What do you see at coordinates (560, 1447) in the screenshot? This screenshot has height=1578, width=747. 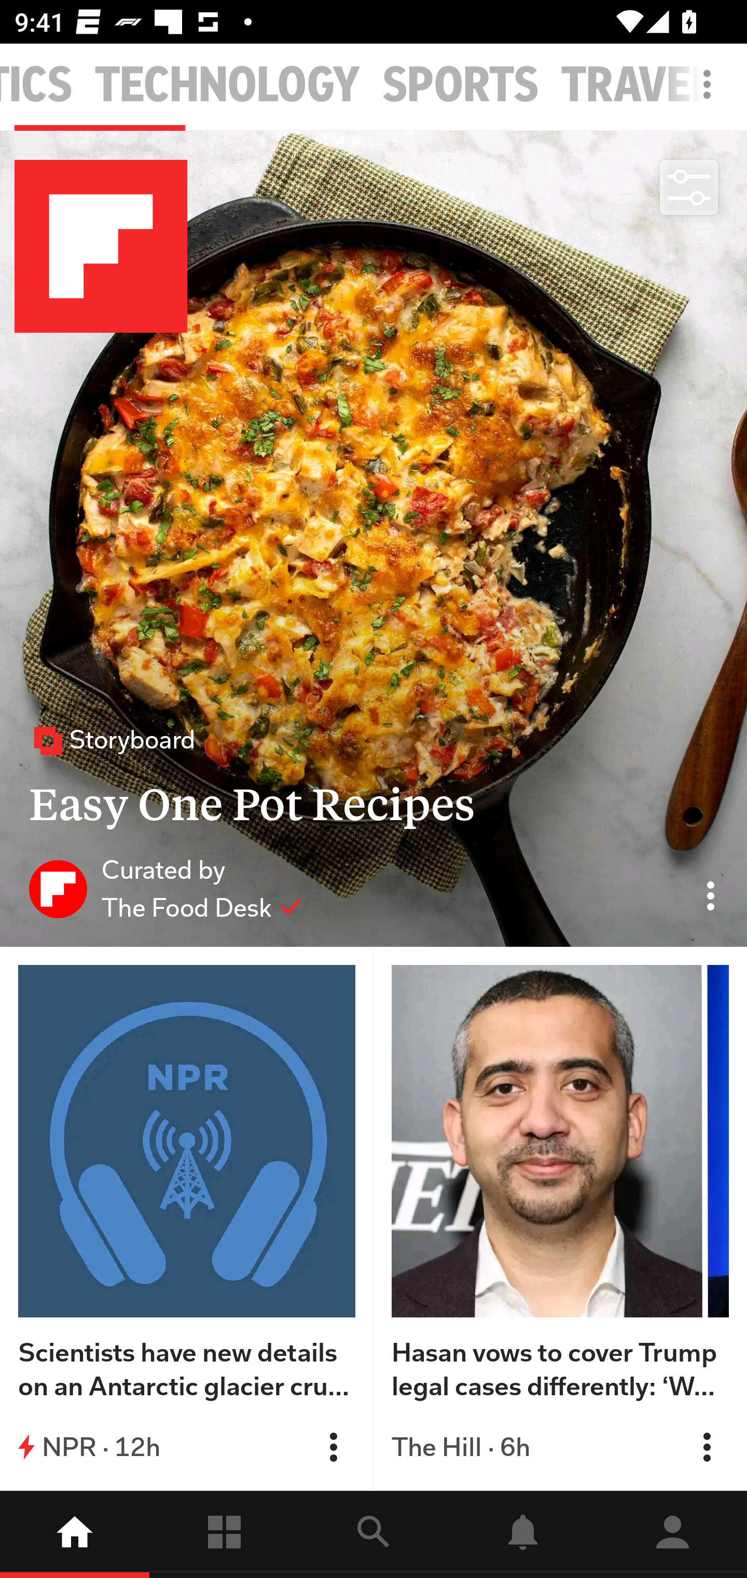 I see `The Hill · 6h Flip into Magazine` at bounding box center [560, 1447].